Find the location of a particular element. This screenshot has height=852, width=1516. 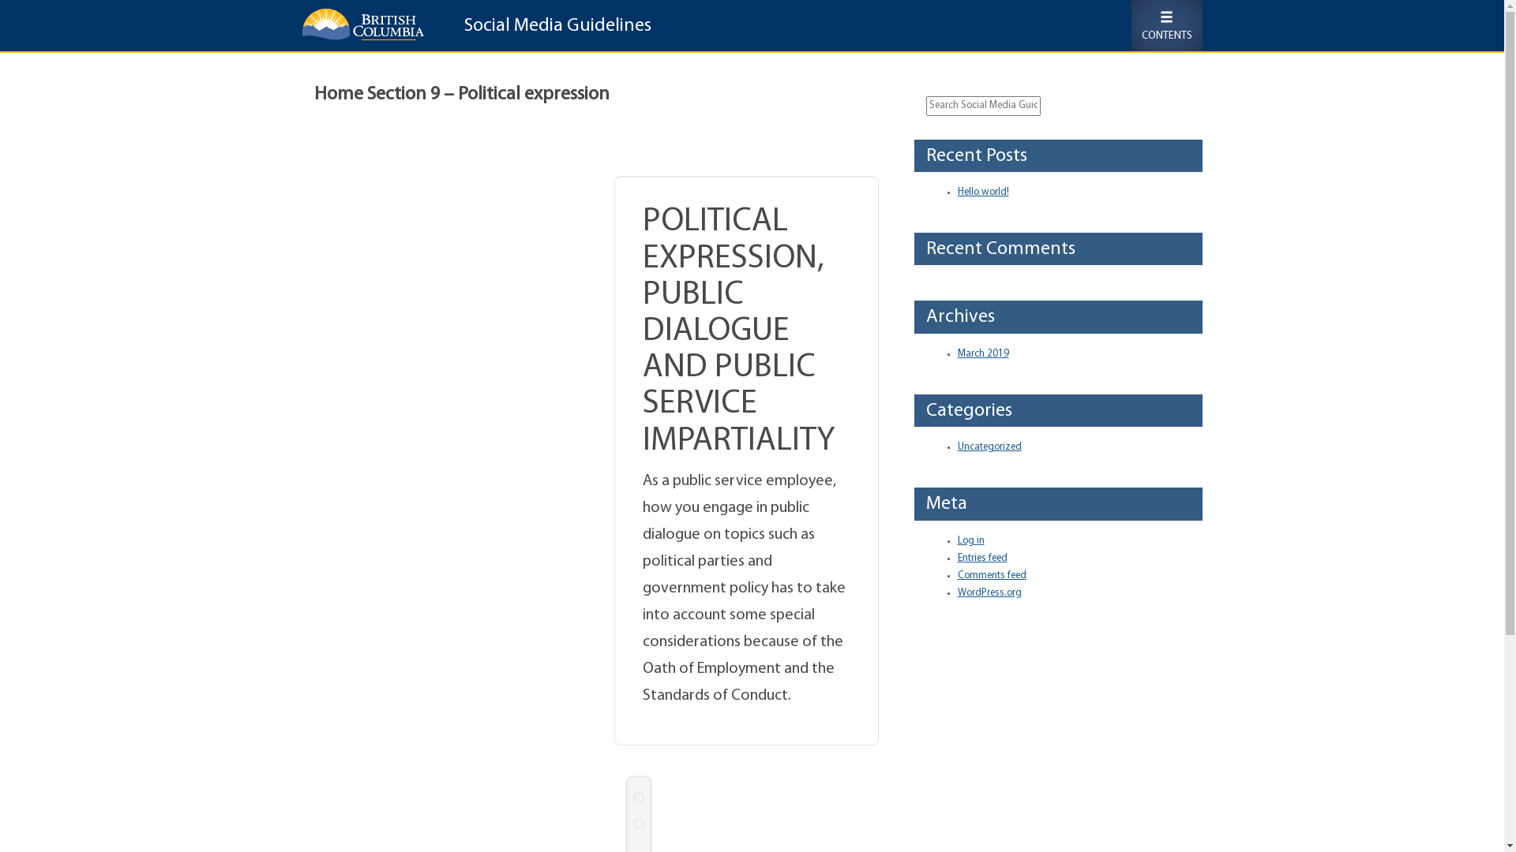

Entries feed is located at coordinates (982, 559).